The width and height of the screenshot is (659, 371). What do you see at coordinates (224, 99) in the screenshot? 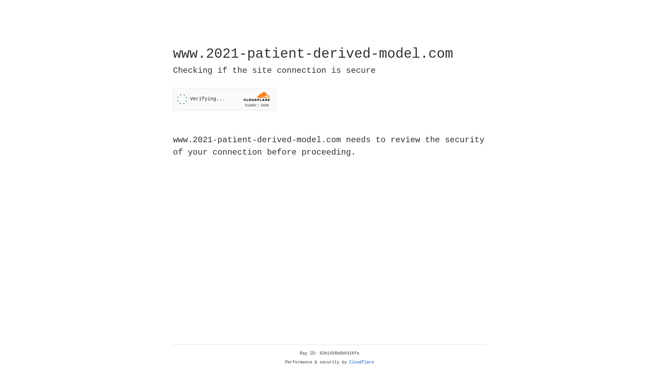
I see `Widget containing a Cloudflare security challenge` at bounding box center [224, 99].